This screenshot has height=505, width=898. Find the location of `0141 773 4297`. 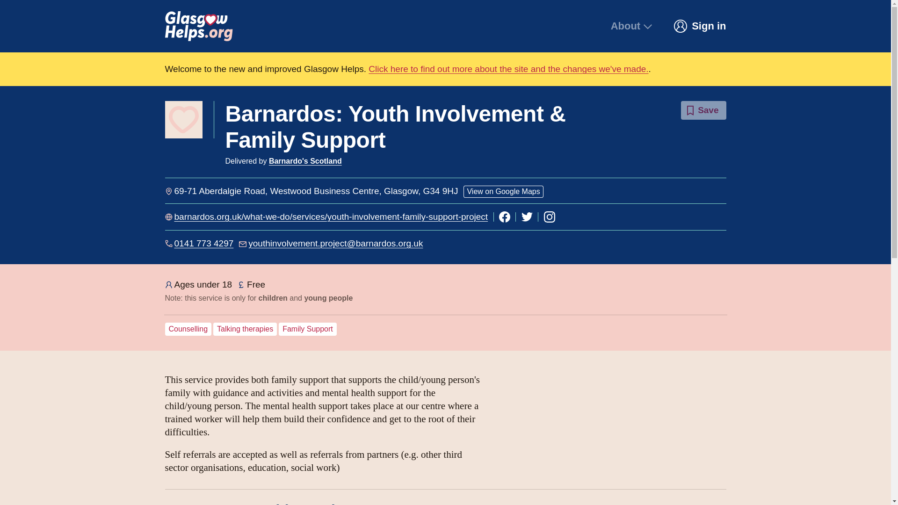

0141 773 4297 is located at coordinates (204, 243).